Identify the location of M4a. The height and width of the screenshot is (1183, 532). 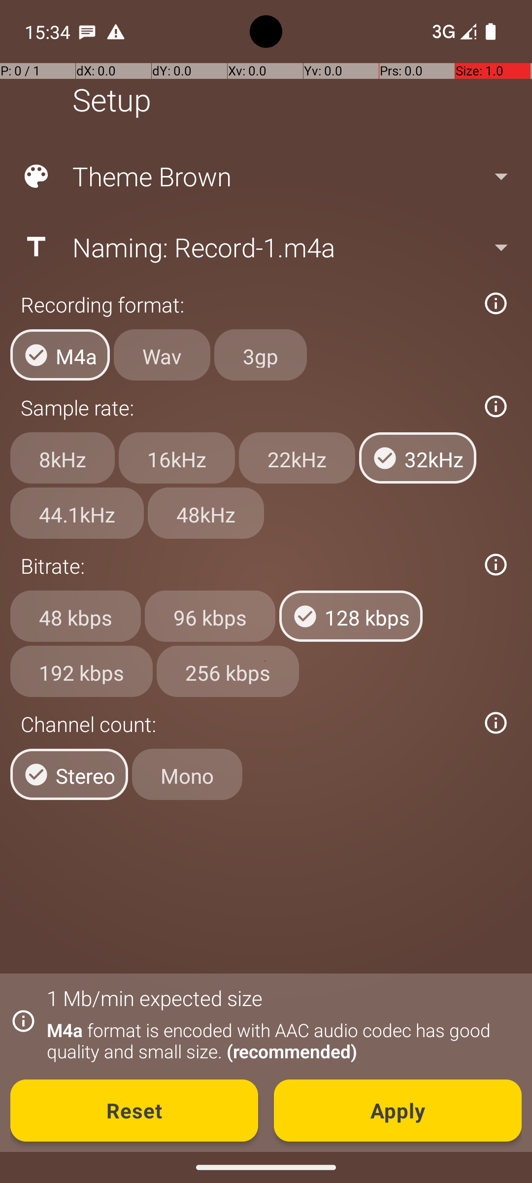
(60, 355).